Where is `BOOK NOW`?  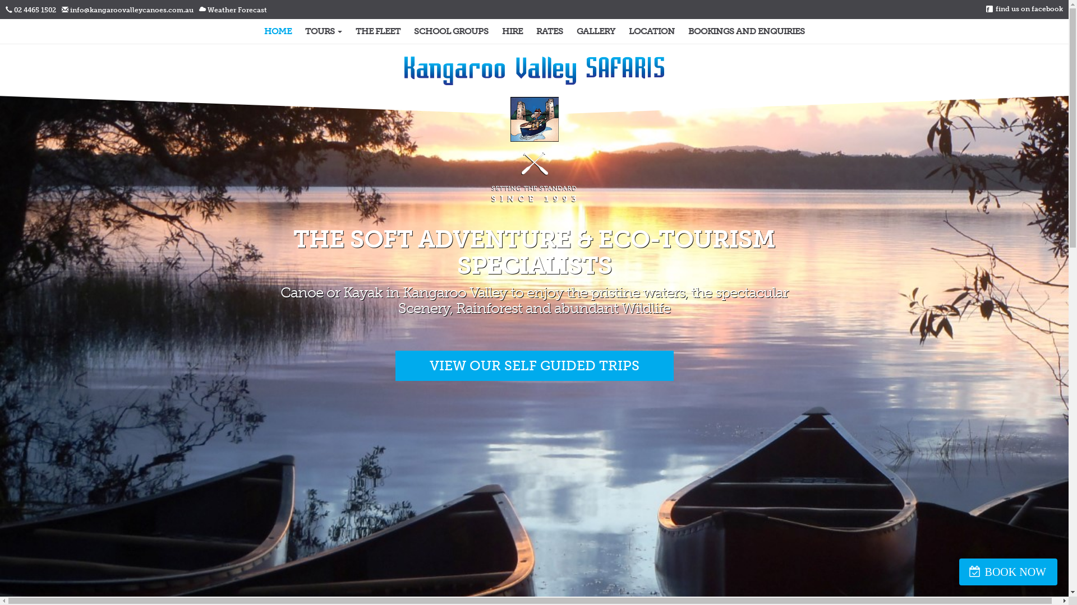 BOOK NOW is located at coordinates (1009, 572).